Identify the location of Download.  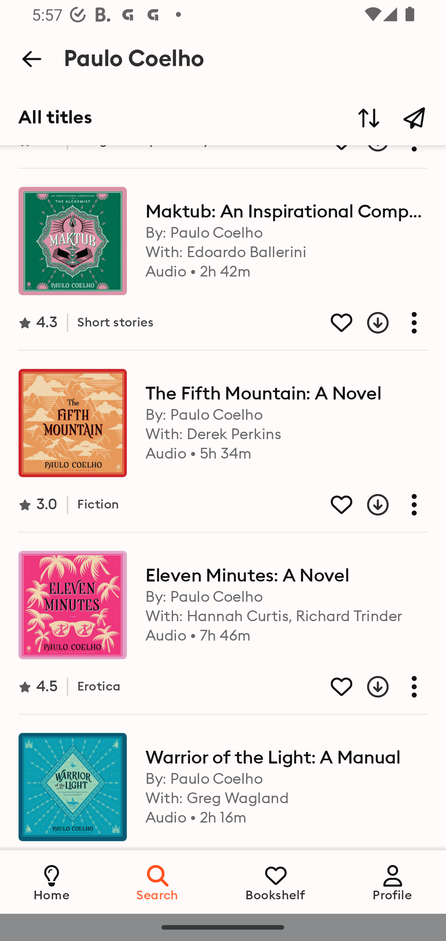
(368, 323).